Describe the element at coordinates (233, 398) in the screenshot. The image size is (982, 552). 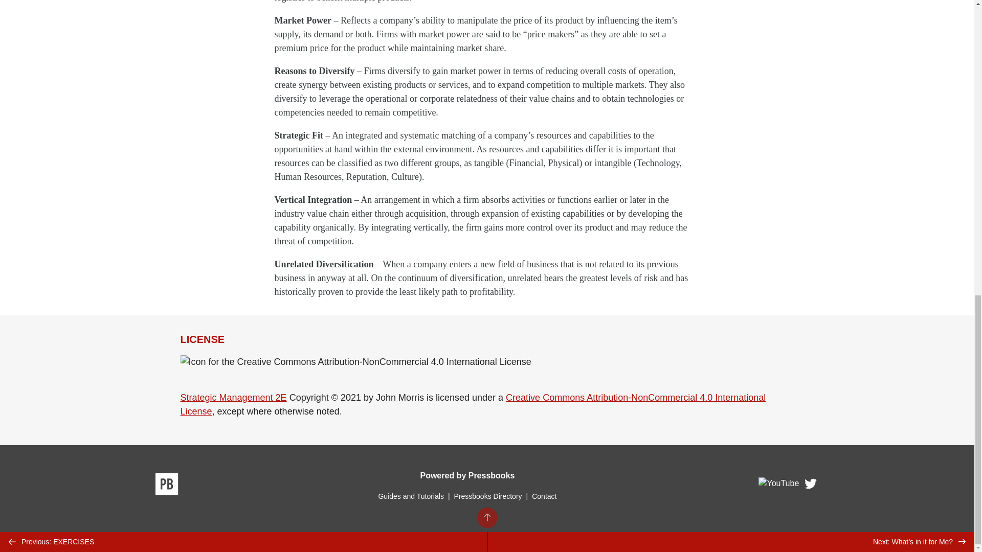
I see `Strategic Management 2E` at that location.